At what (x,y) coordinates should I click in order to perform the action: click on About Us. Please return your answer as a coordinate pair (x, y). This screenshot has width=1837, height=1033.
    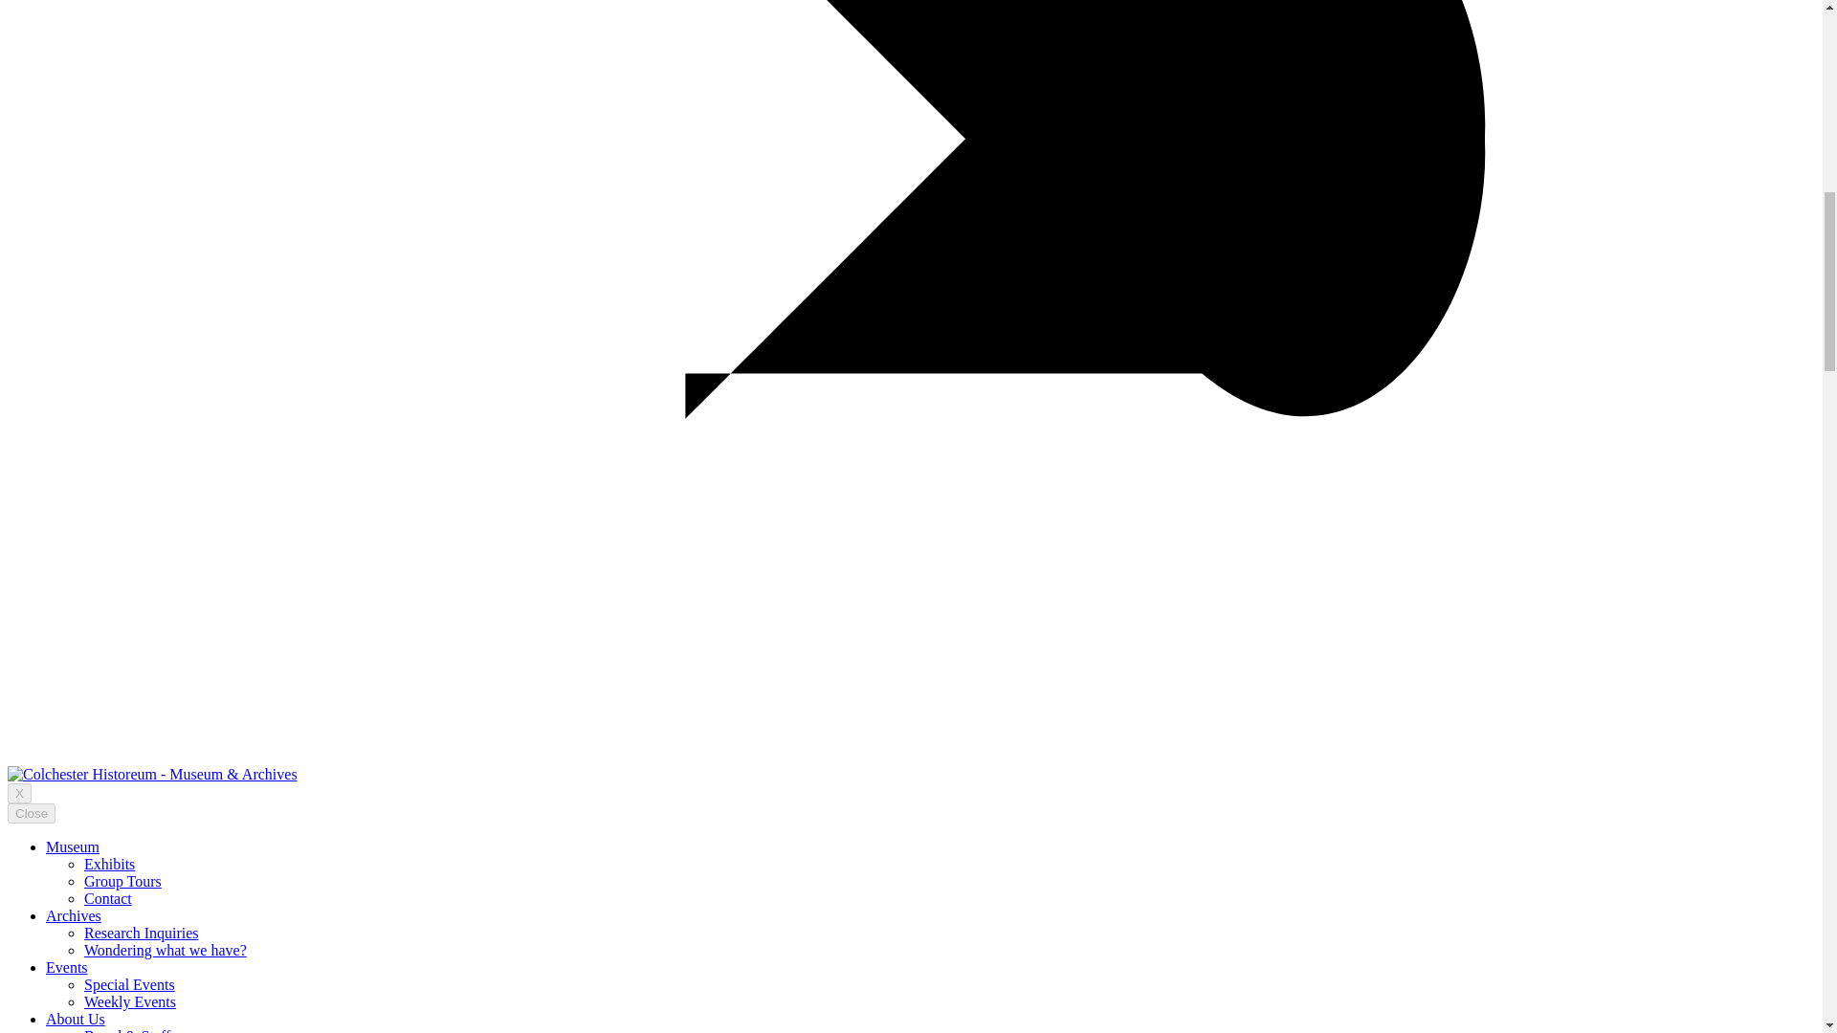
    Looking at the image, I should click on (75, 1019).